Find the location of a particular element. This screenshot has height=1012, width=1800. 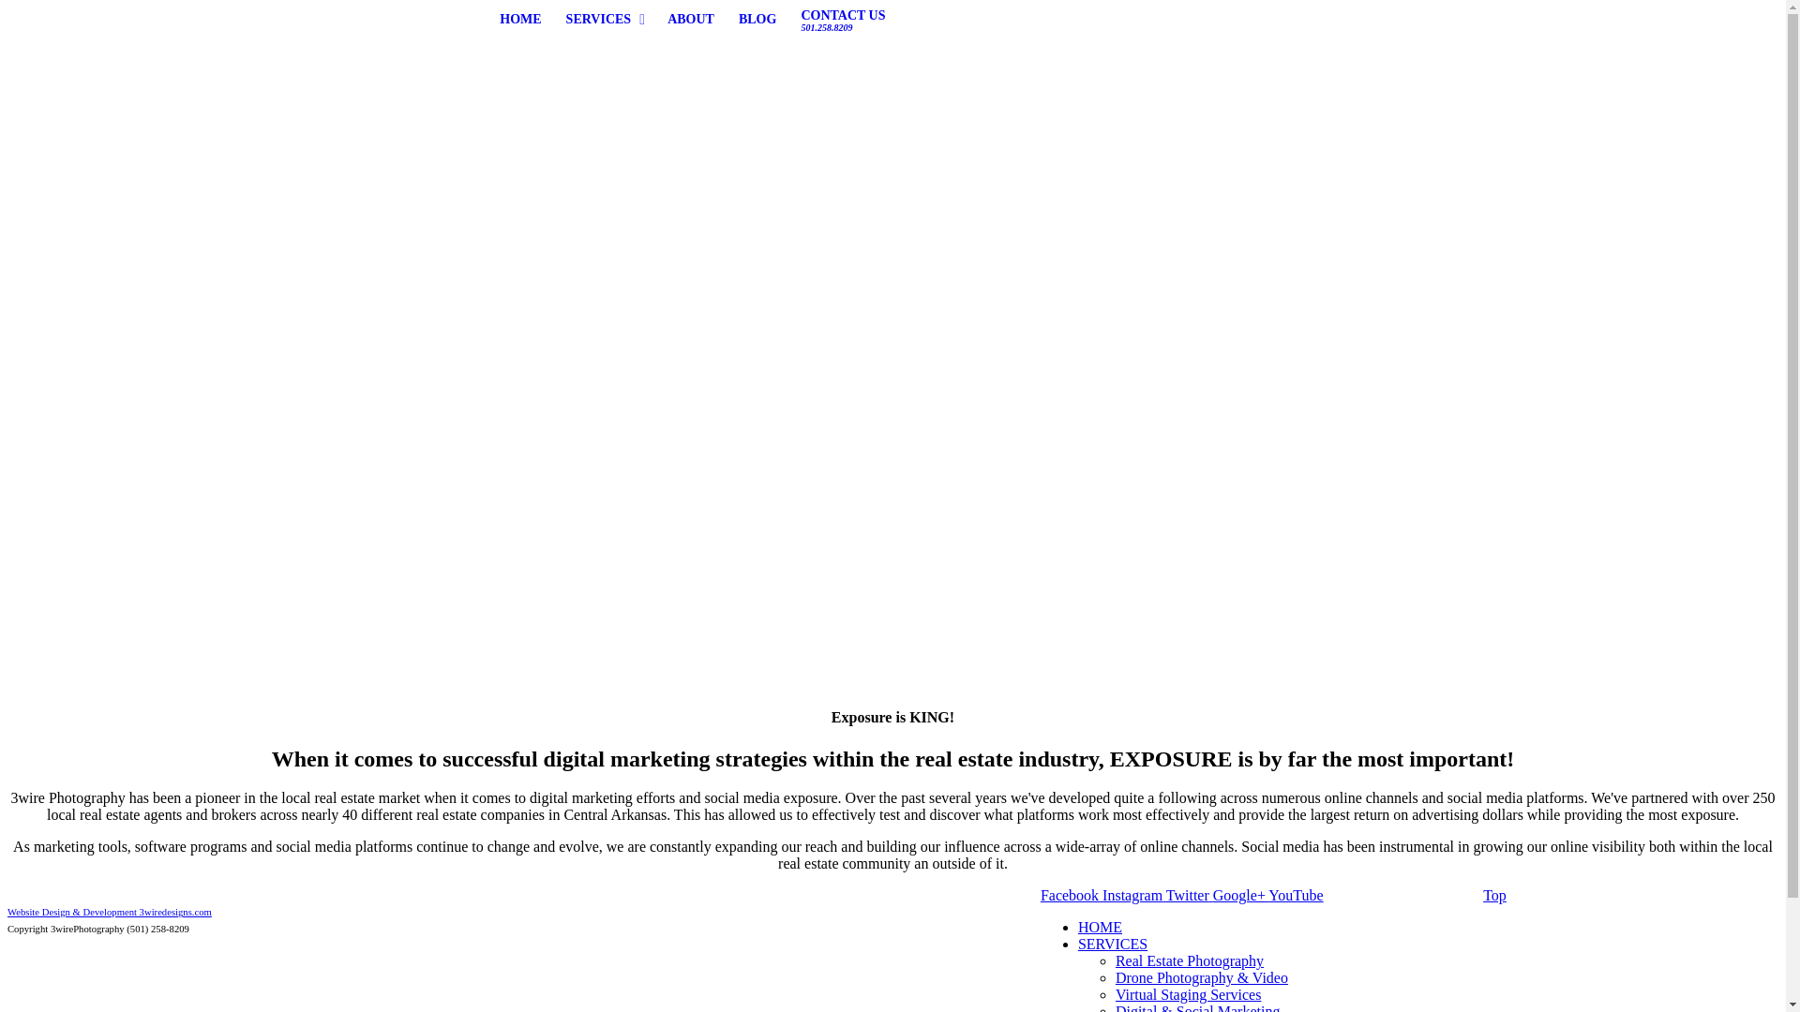

YouTube is located at coordinates (1296, 896).